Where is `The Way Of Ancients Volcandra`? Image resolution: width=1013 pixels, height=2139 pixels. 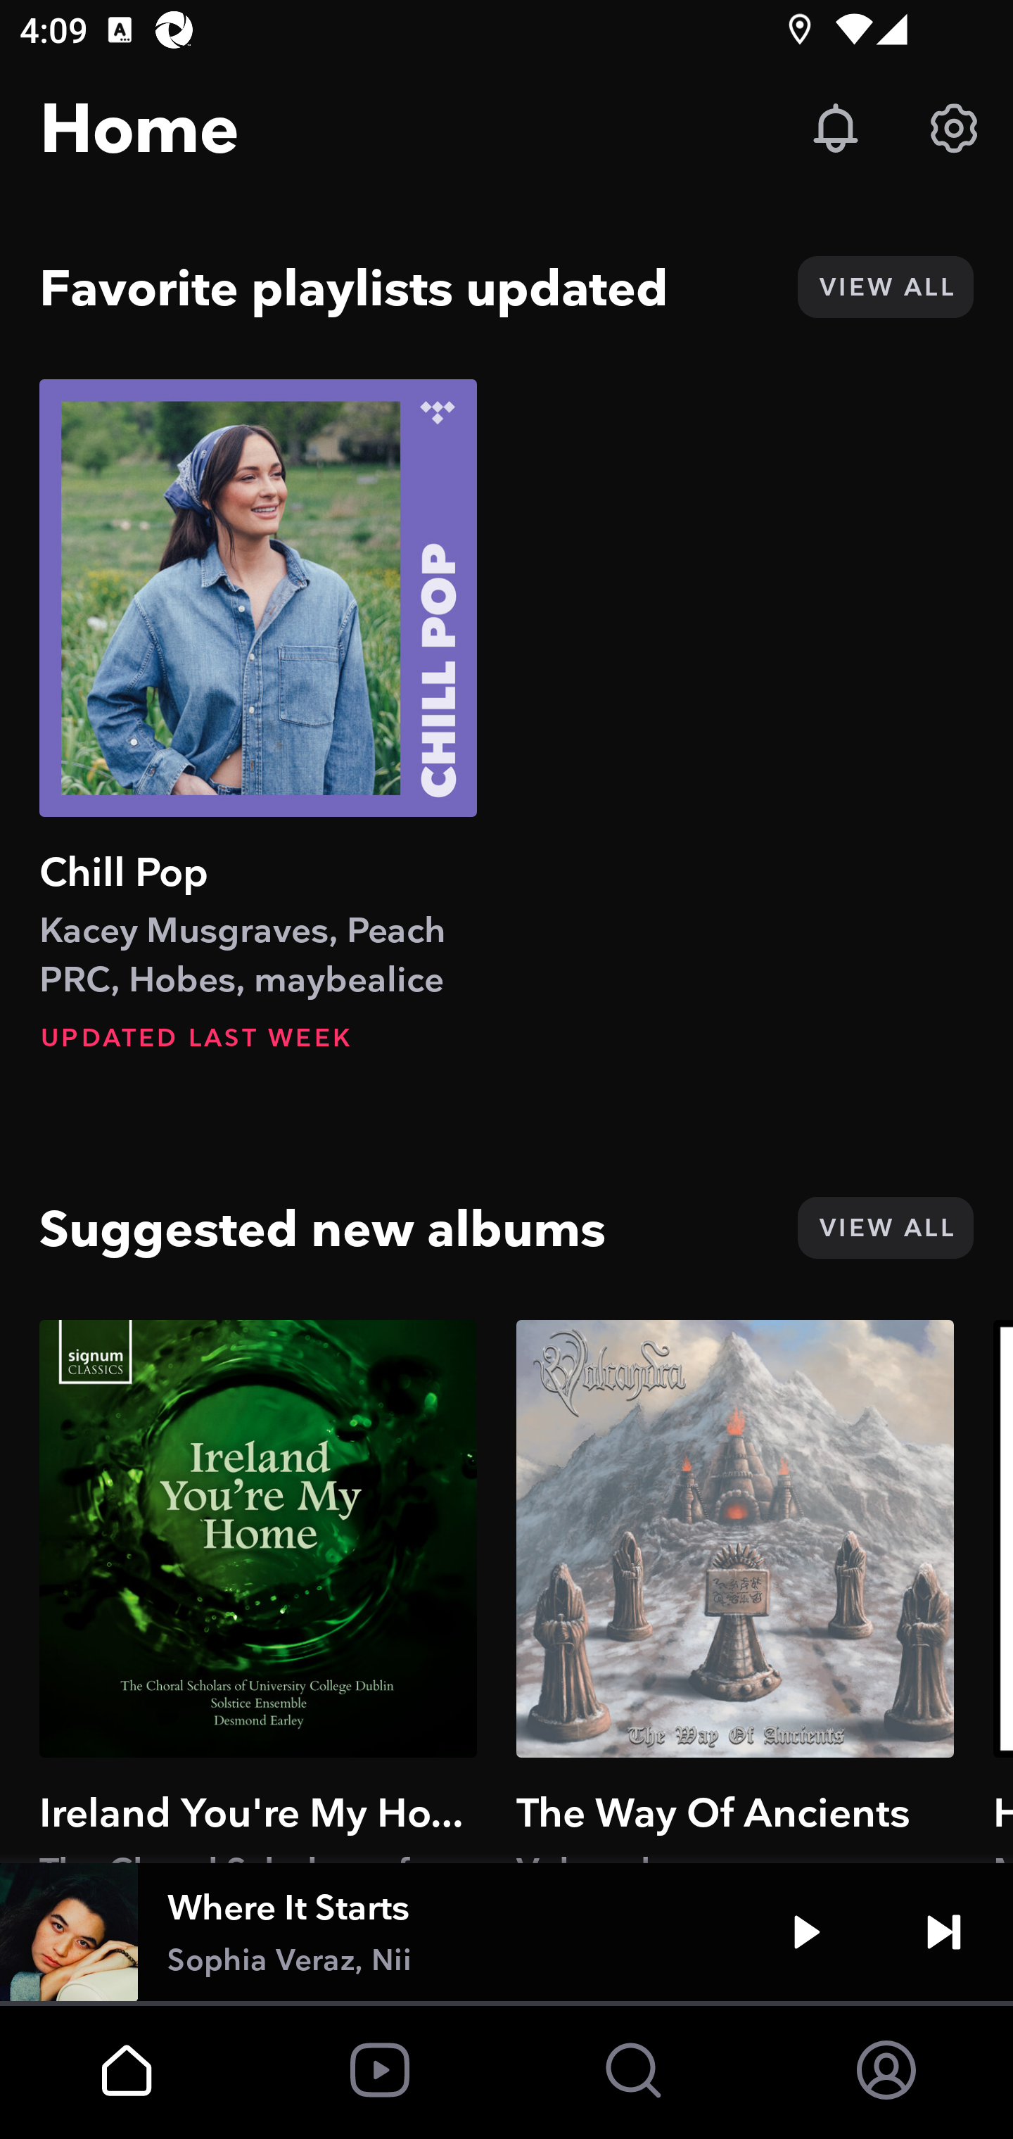 The Way Of Ancients Volcandra is located at coordinates (735, 1591).